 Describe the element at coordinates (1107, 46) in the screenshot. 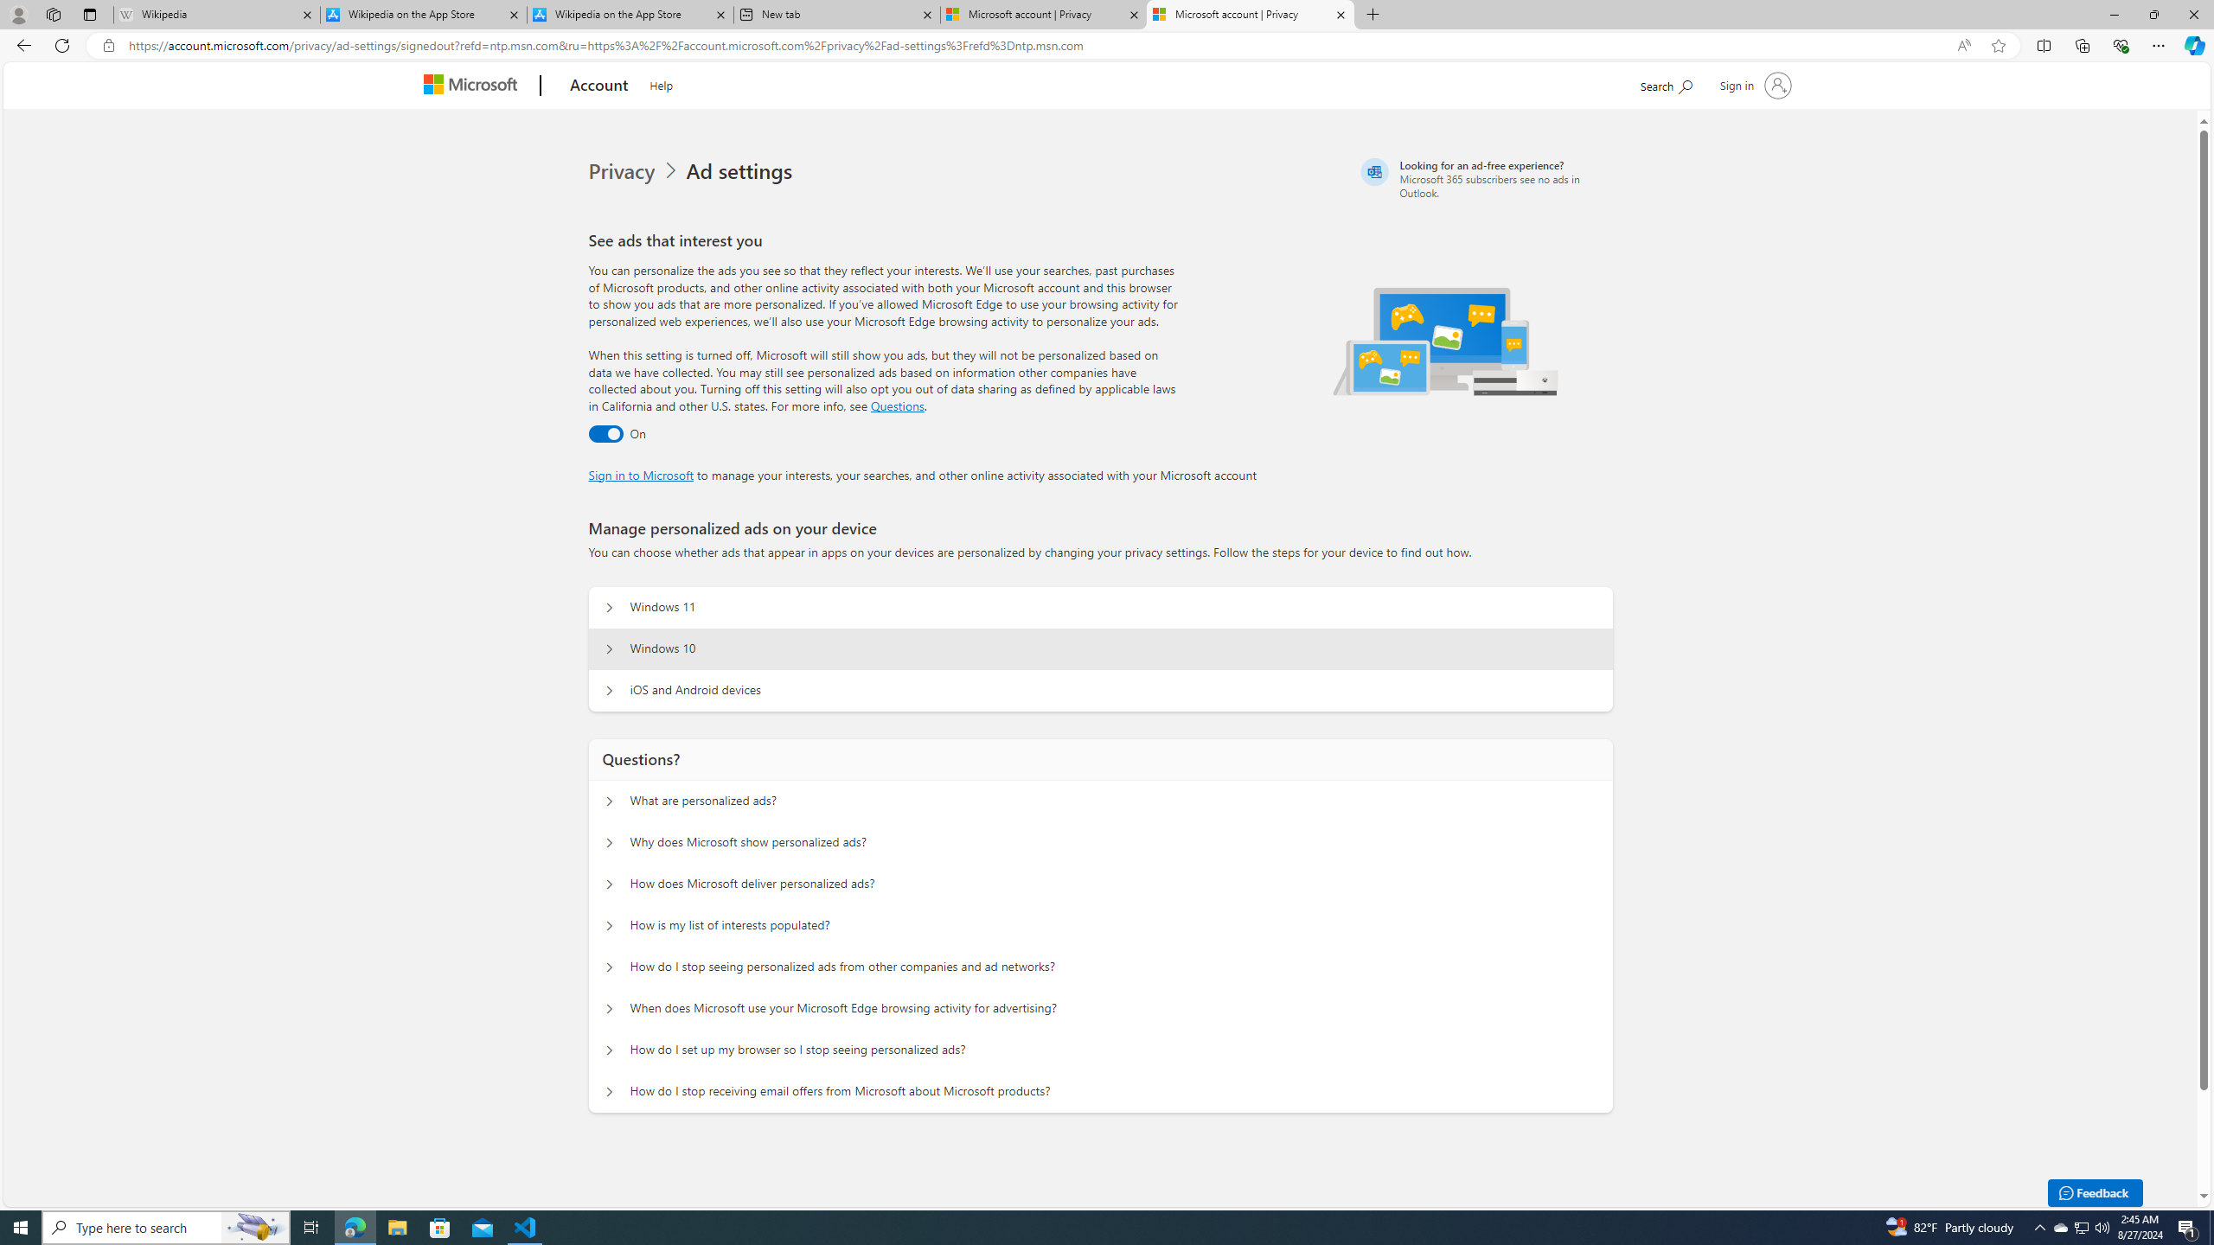

I see `App bar` at that location.